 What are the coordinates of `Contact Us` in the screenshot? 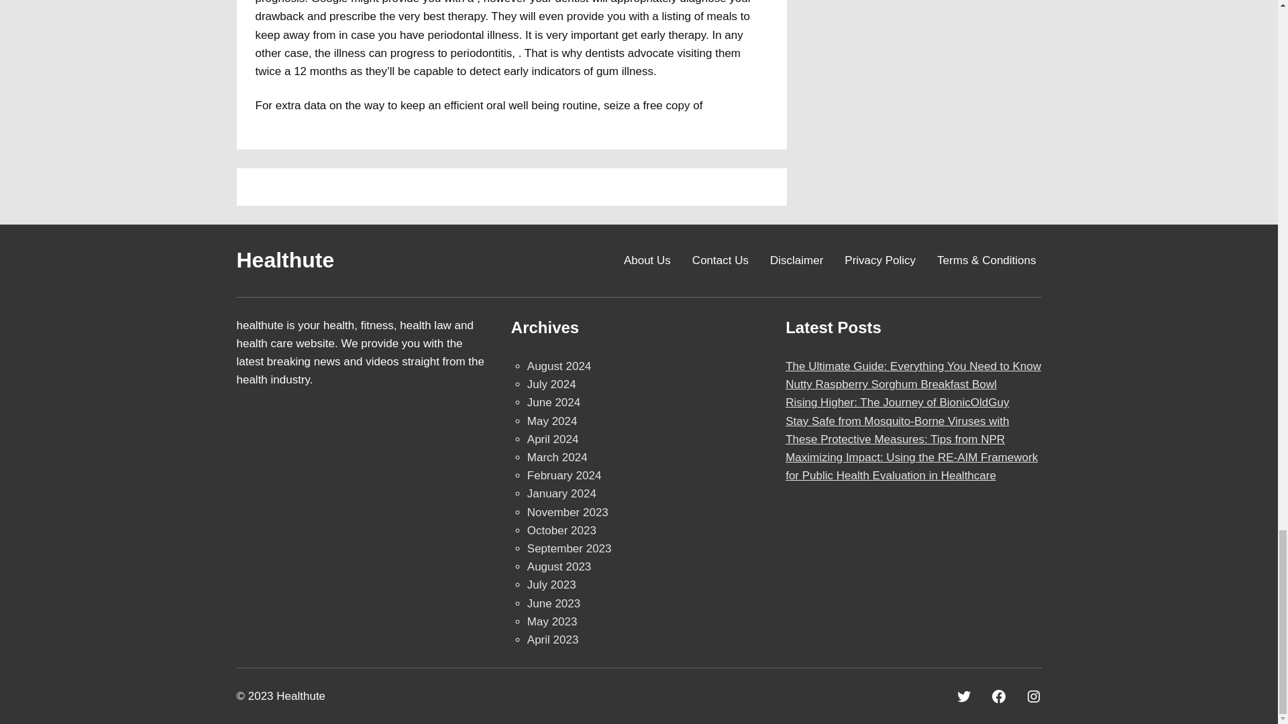 It's located at (720, 260).